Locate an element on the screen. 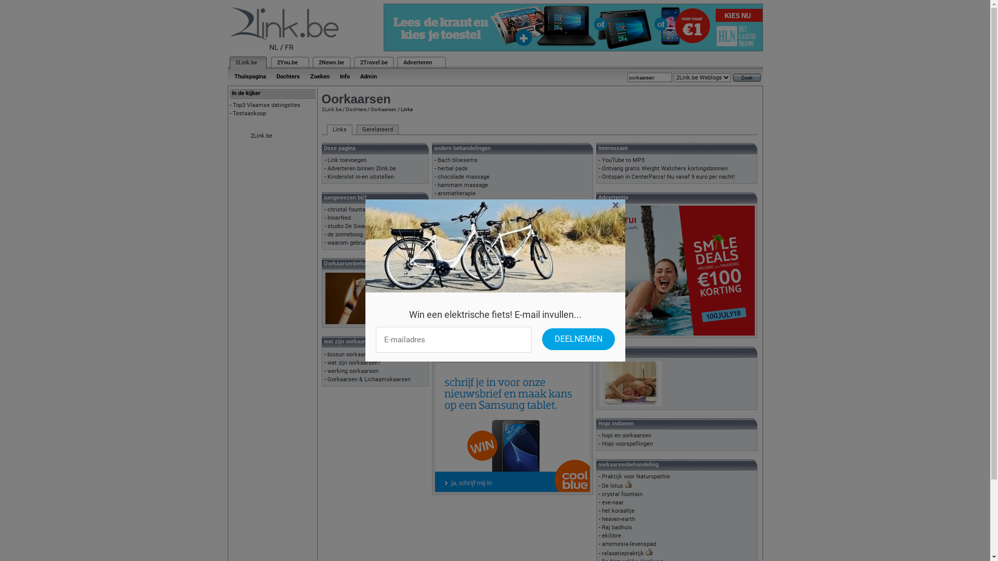  Ontvang gratis Weight Watchers kortingsbonnen is located at coordinates (665, 168).